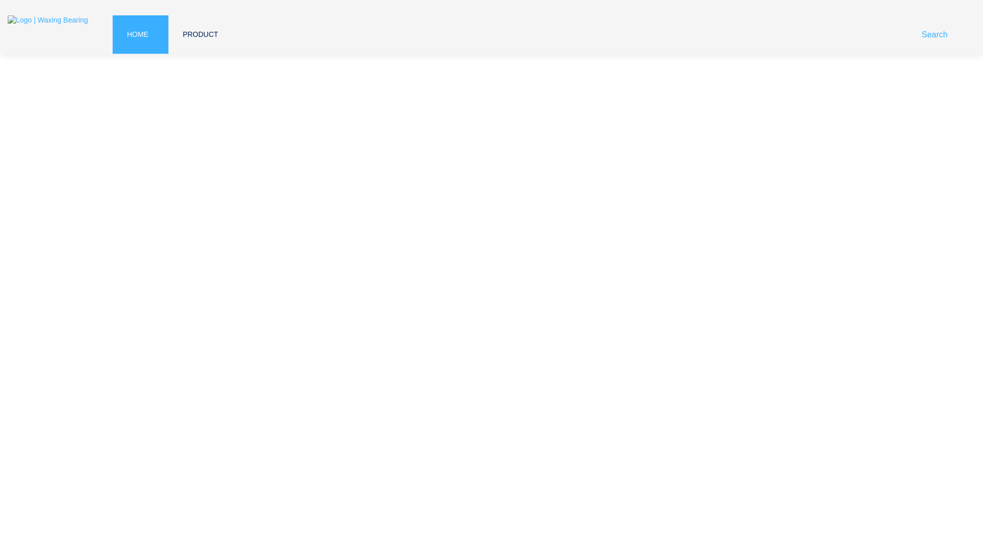  I want to click on HOME, so click(137, 34).